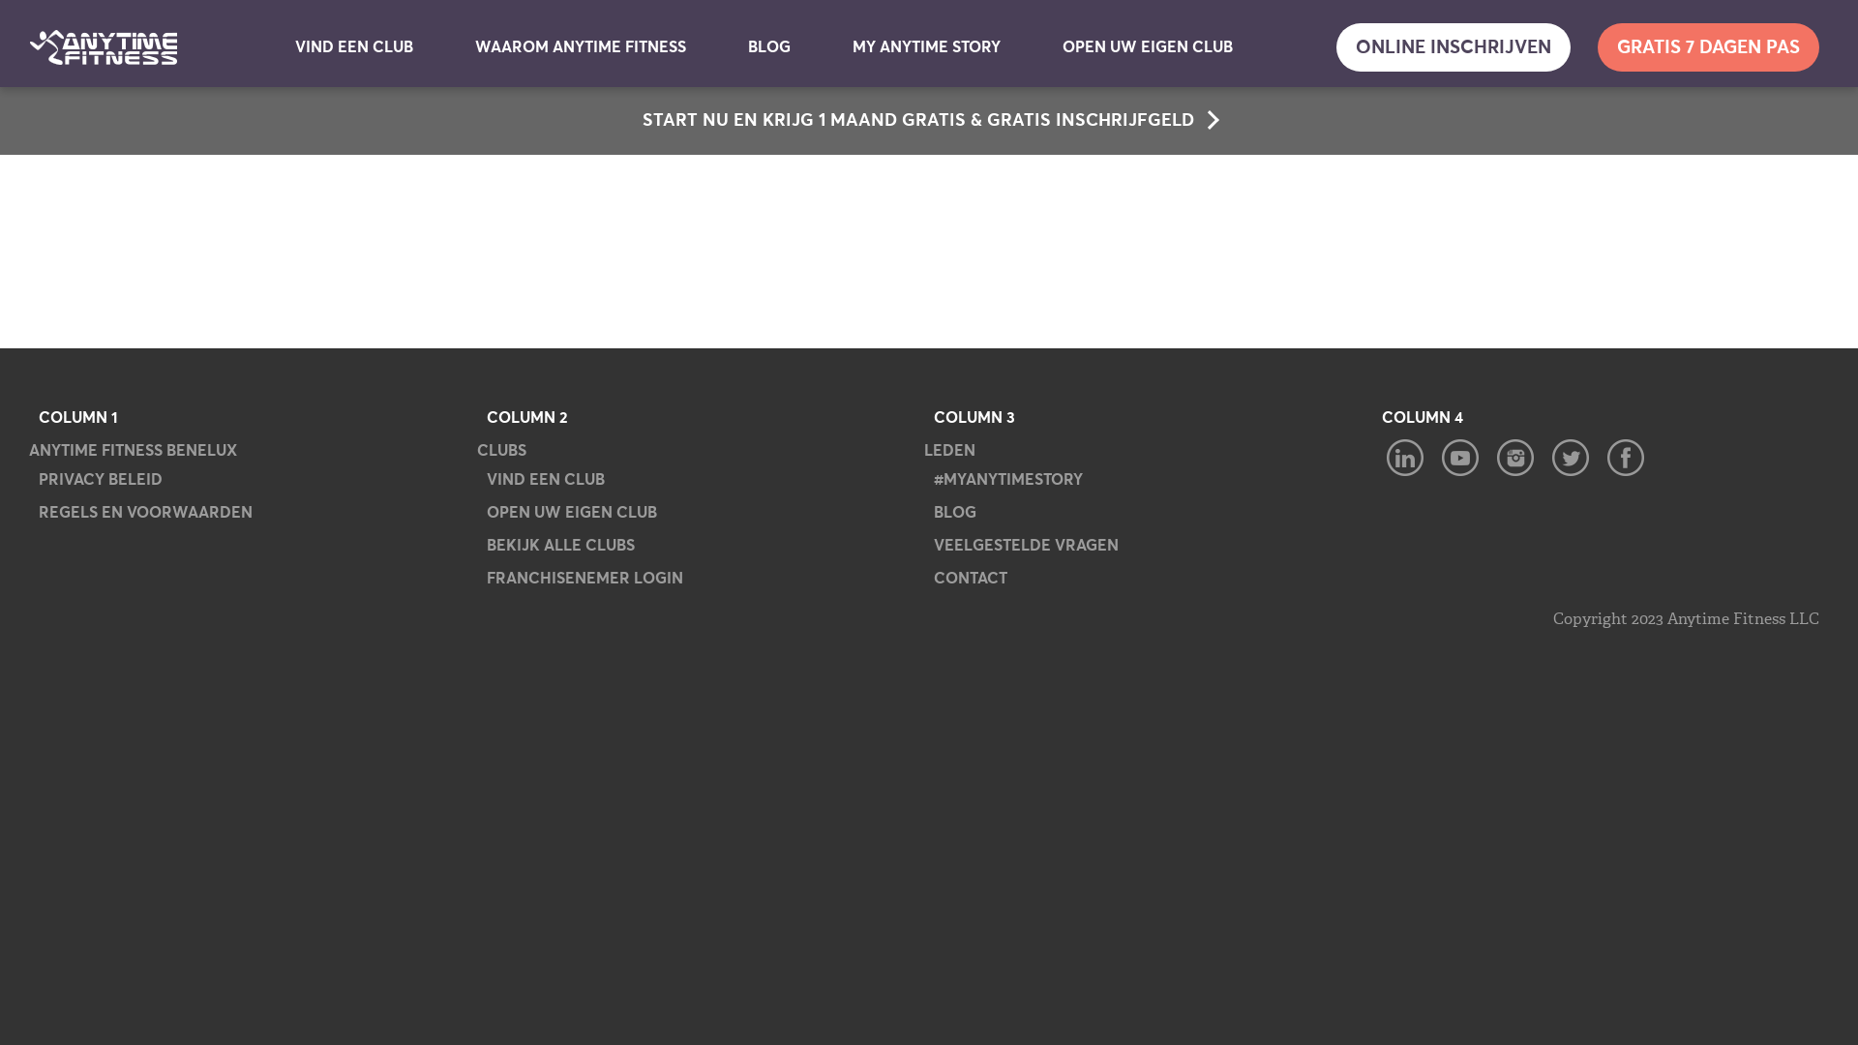 The image size is (1858, 1045). I want to click on OPEN UW EIGEN CLUB, so click(571, 512).